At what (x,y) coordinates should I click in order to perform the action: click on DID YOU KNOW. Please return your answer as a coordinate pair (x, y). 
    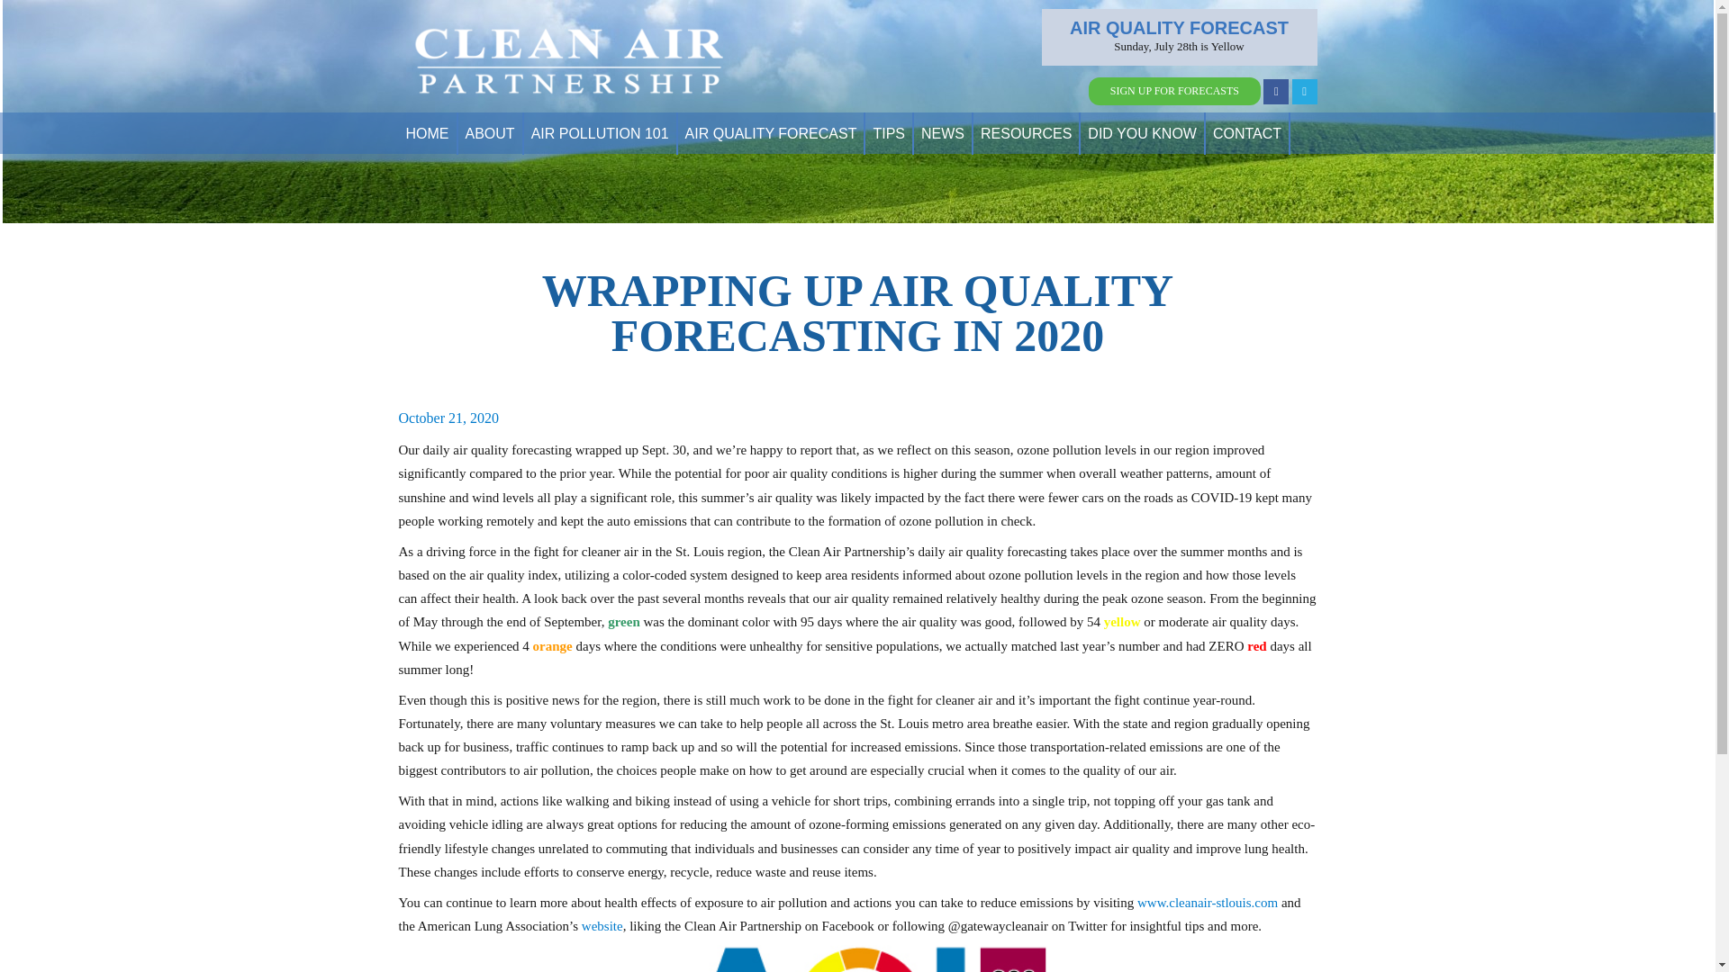
    Looking at the image, I should click on (1142, 133).